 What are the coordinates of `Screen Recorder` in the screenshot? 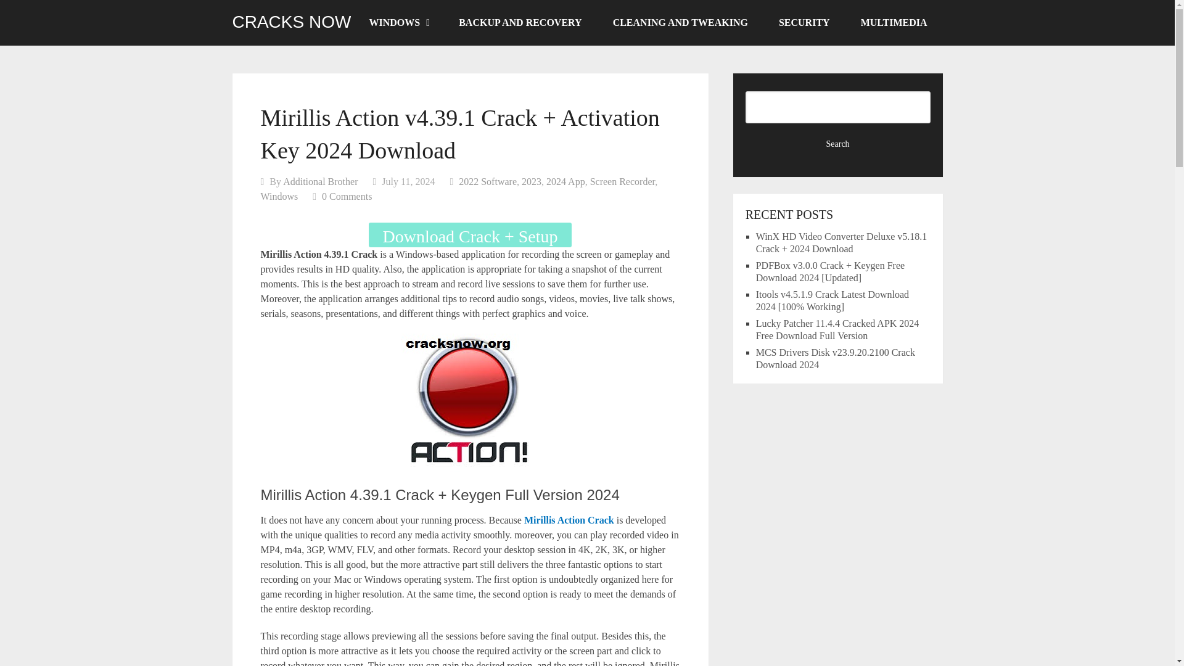 It's located at (623, 181).